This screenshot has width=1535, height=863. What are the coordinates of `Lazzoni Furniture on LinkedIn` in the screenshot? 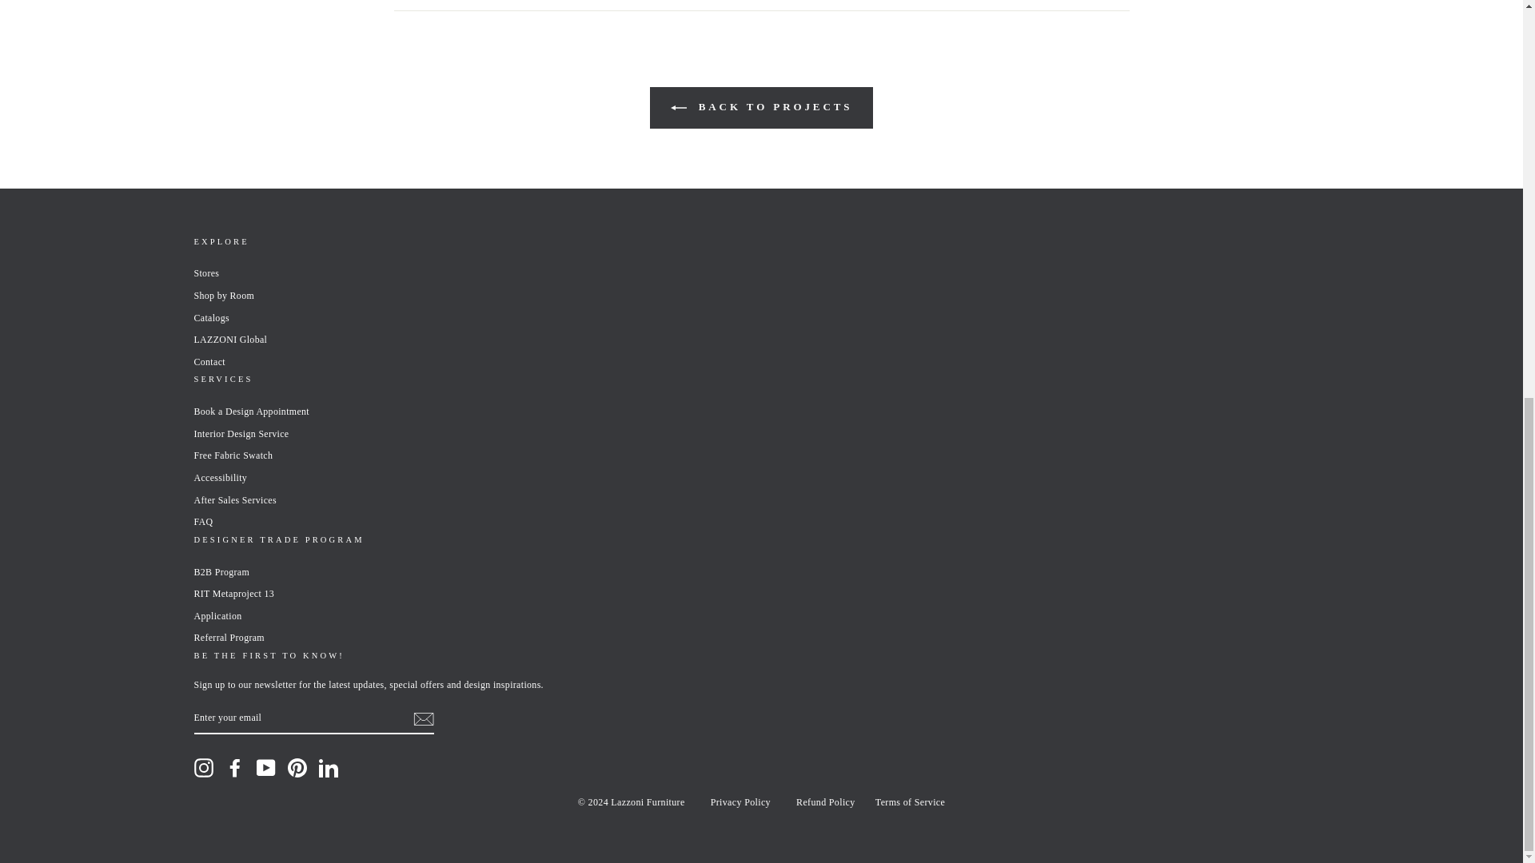 It's located at (328, 768).